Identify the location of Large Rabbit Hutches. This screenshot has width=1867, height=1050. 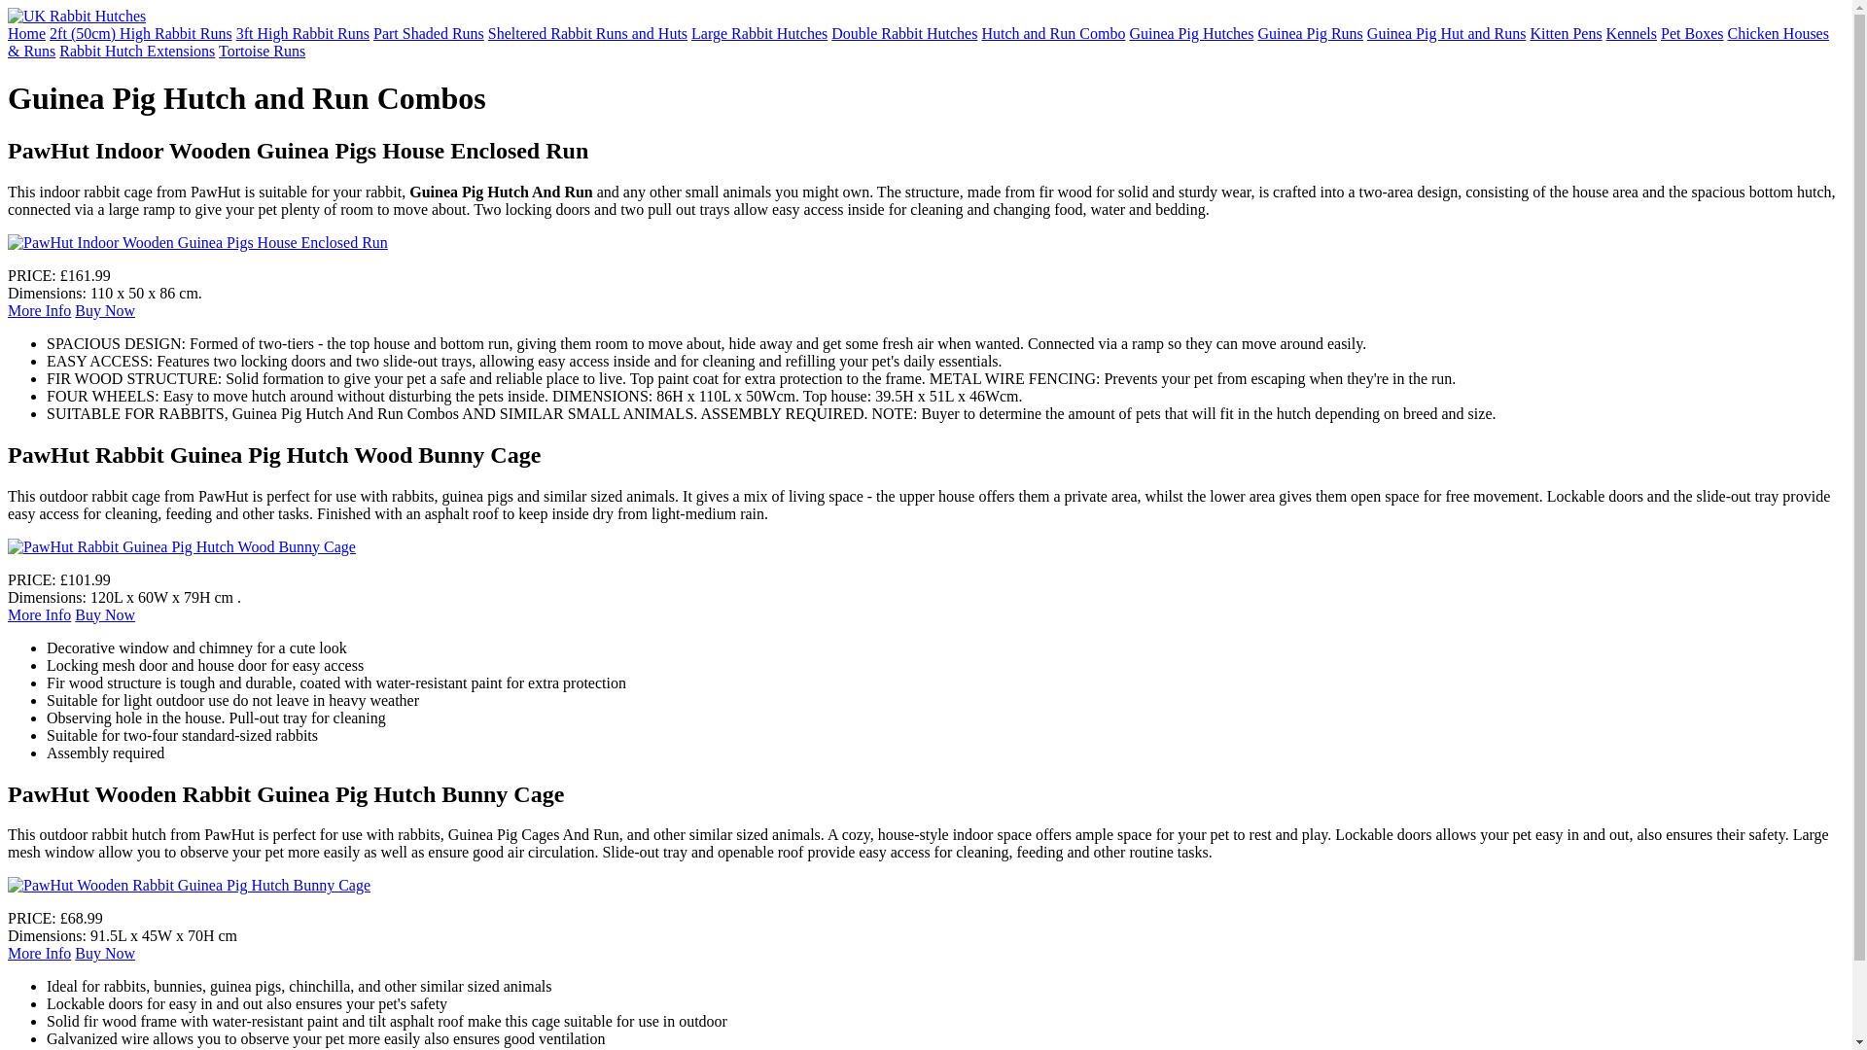
(758, 33).